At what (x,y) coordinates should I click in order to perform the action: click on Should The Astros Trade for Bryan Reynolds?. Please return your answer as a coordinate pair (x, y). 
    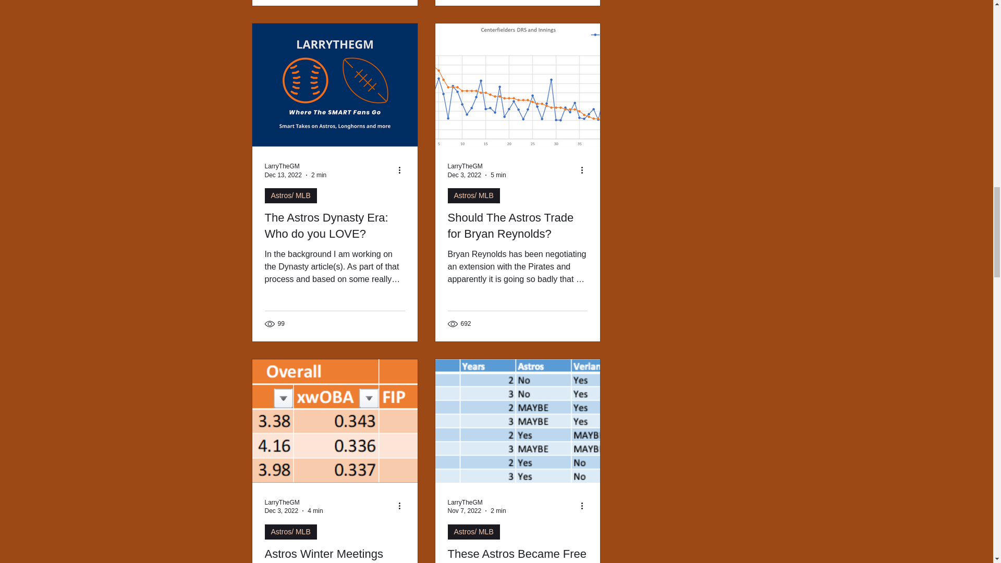
    Looking at the image, I should click on (517, 226).